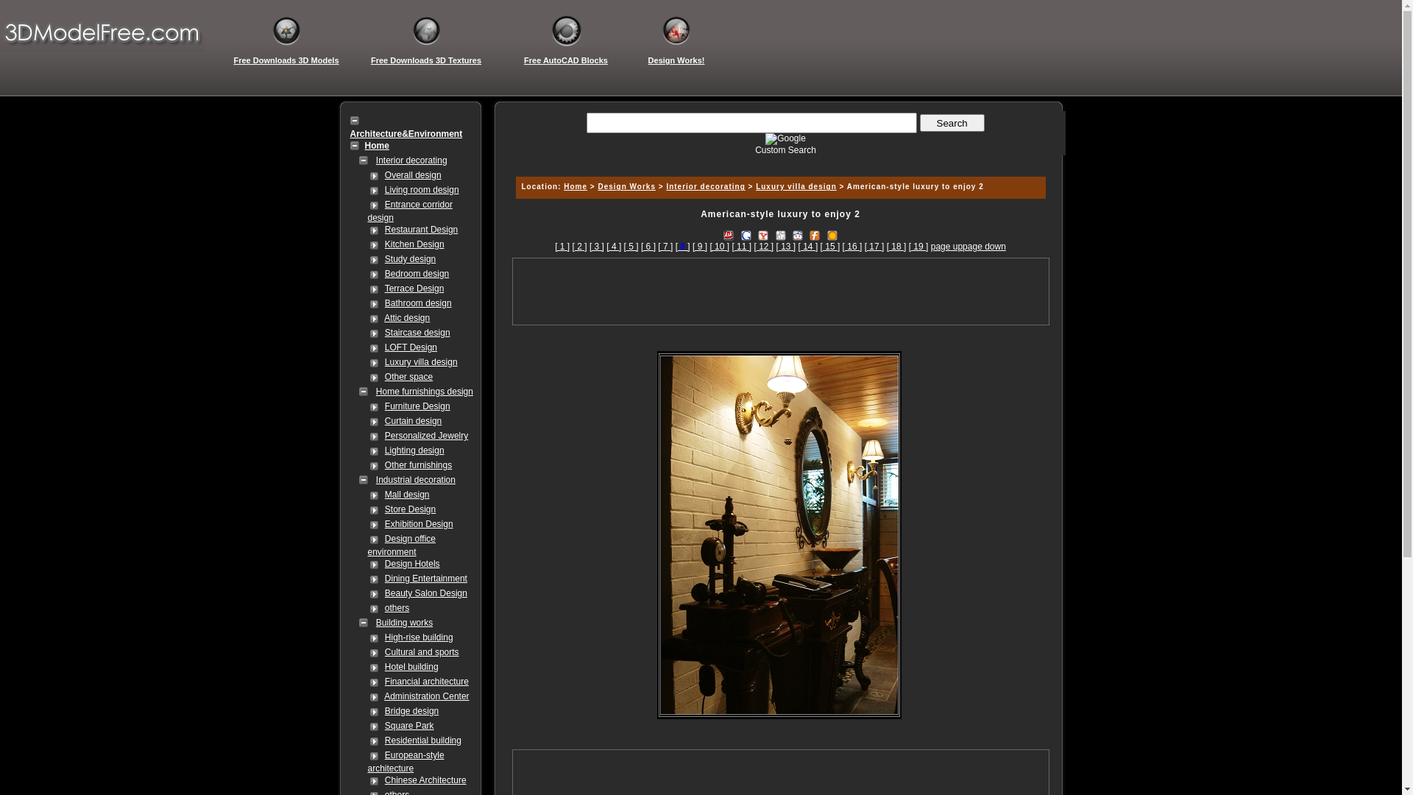 The width and height of the screenshot is (1413, 795). What do you see at coordinates (418, 303) in the screenshot?
I see `Bathroom design` at bounding box center [418, 303].